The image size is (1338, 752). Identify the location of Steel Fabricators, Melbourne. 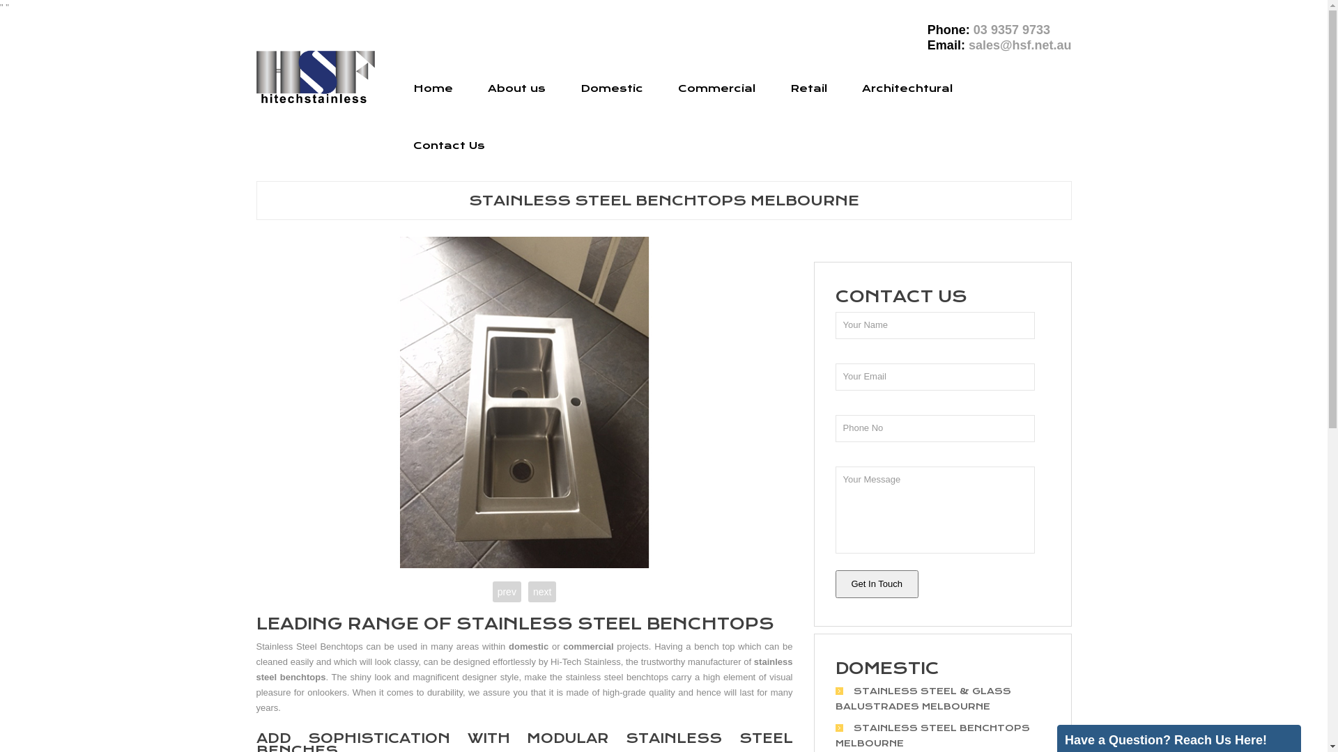
(316, 77).